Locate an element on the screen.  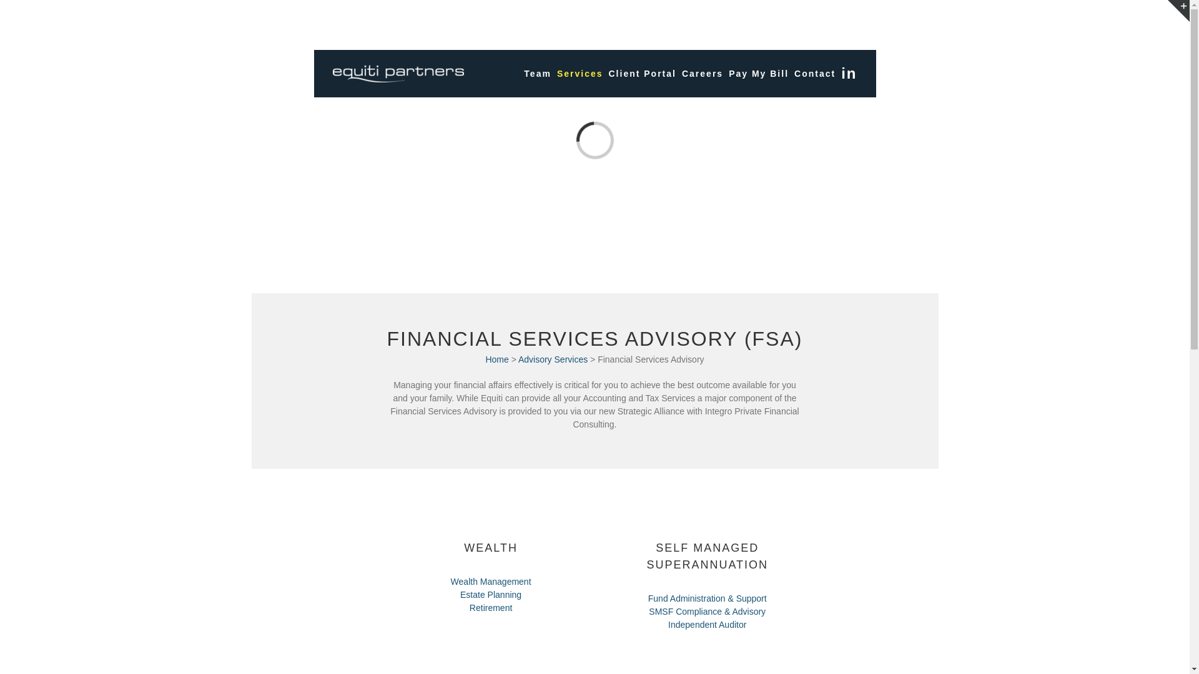
SELF MANAGED SUPERANNUATION is located at coordinates (707, 557).